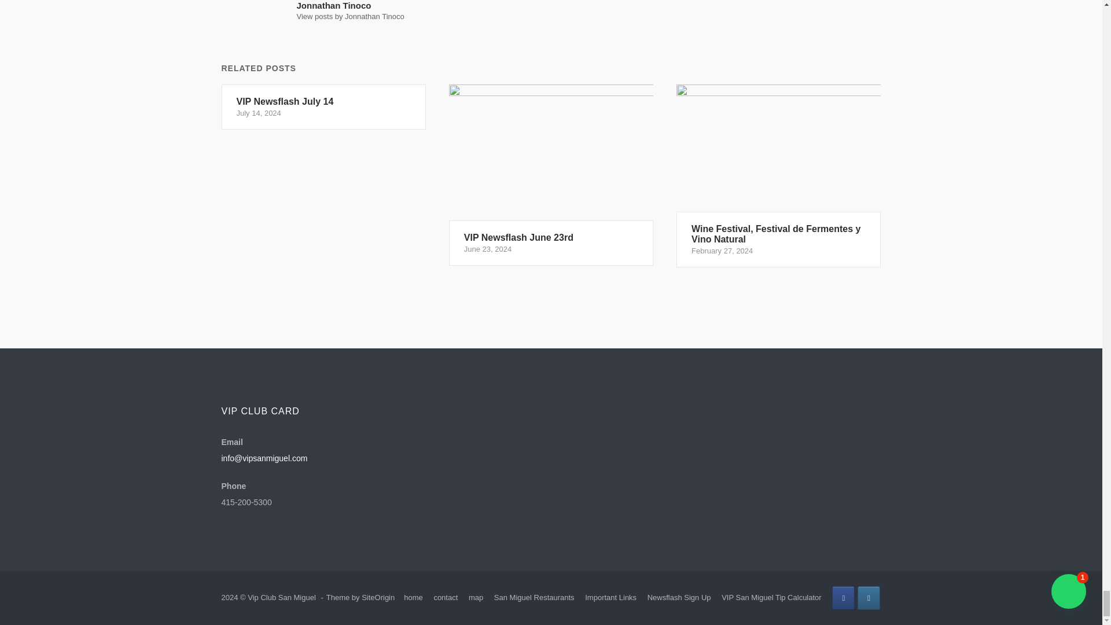 The height and width of the screenshot is (625, 1111). Describe the element at coordinates (413, 597) in the screenshot. I see `home` at that location.